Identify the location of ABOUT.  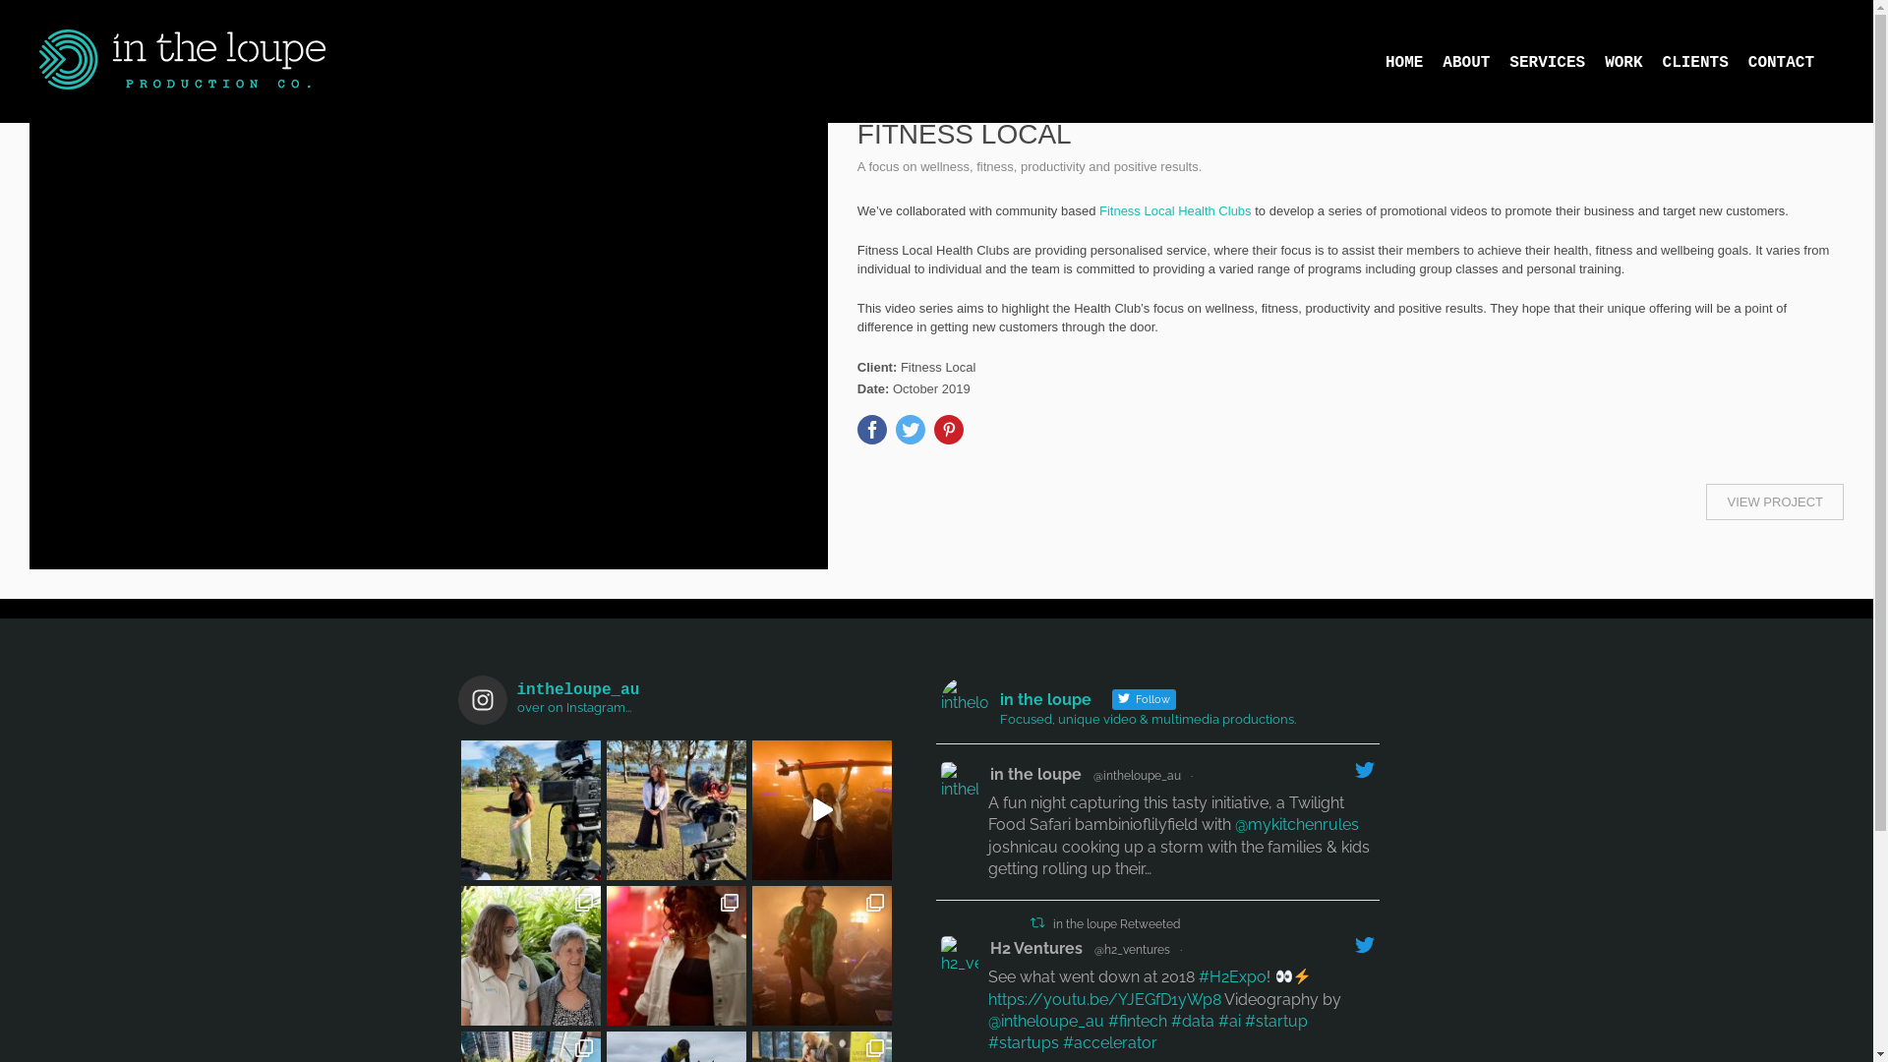
(1476, 62).